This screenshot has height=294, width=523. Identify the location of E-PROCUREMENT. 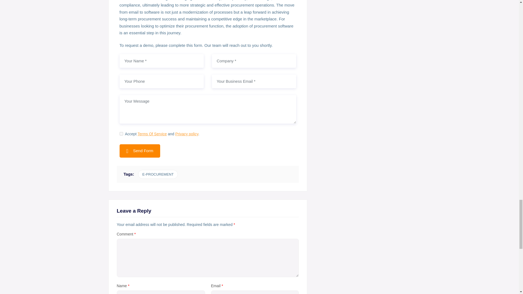
(158, 174).